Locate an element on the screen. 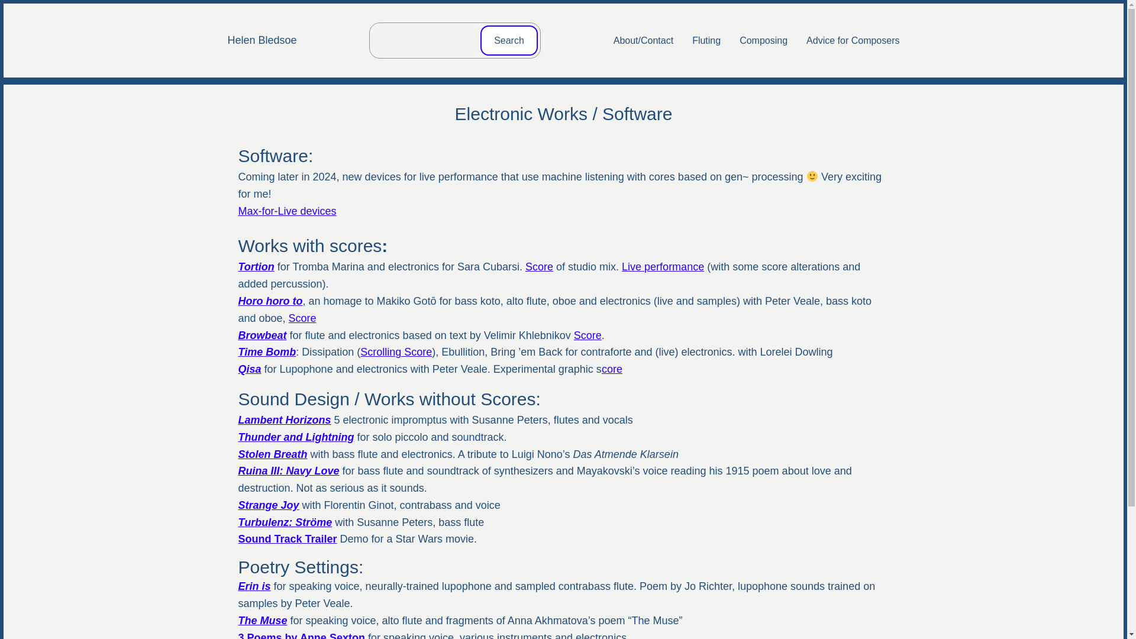 Image resolution: width=1136 pixels, height=639 pixels. Browbeat is located at coordinates (262, 335).